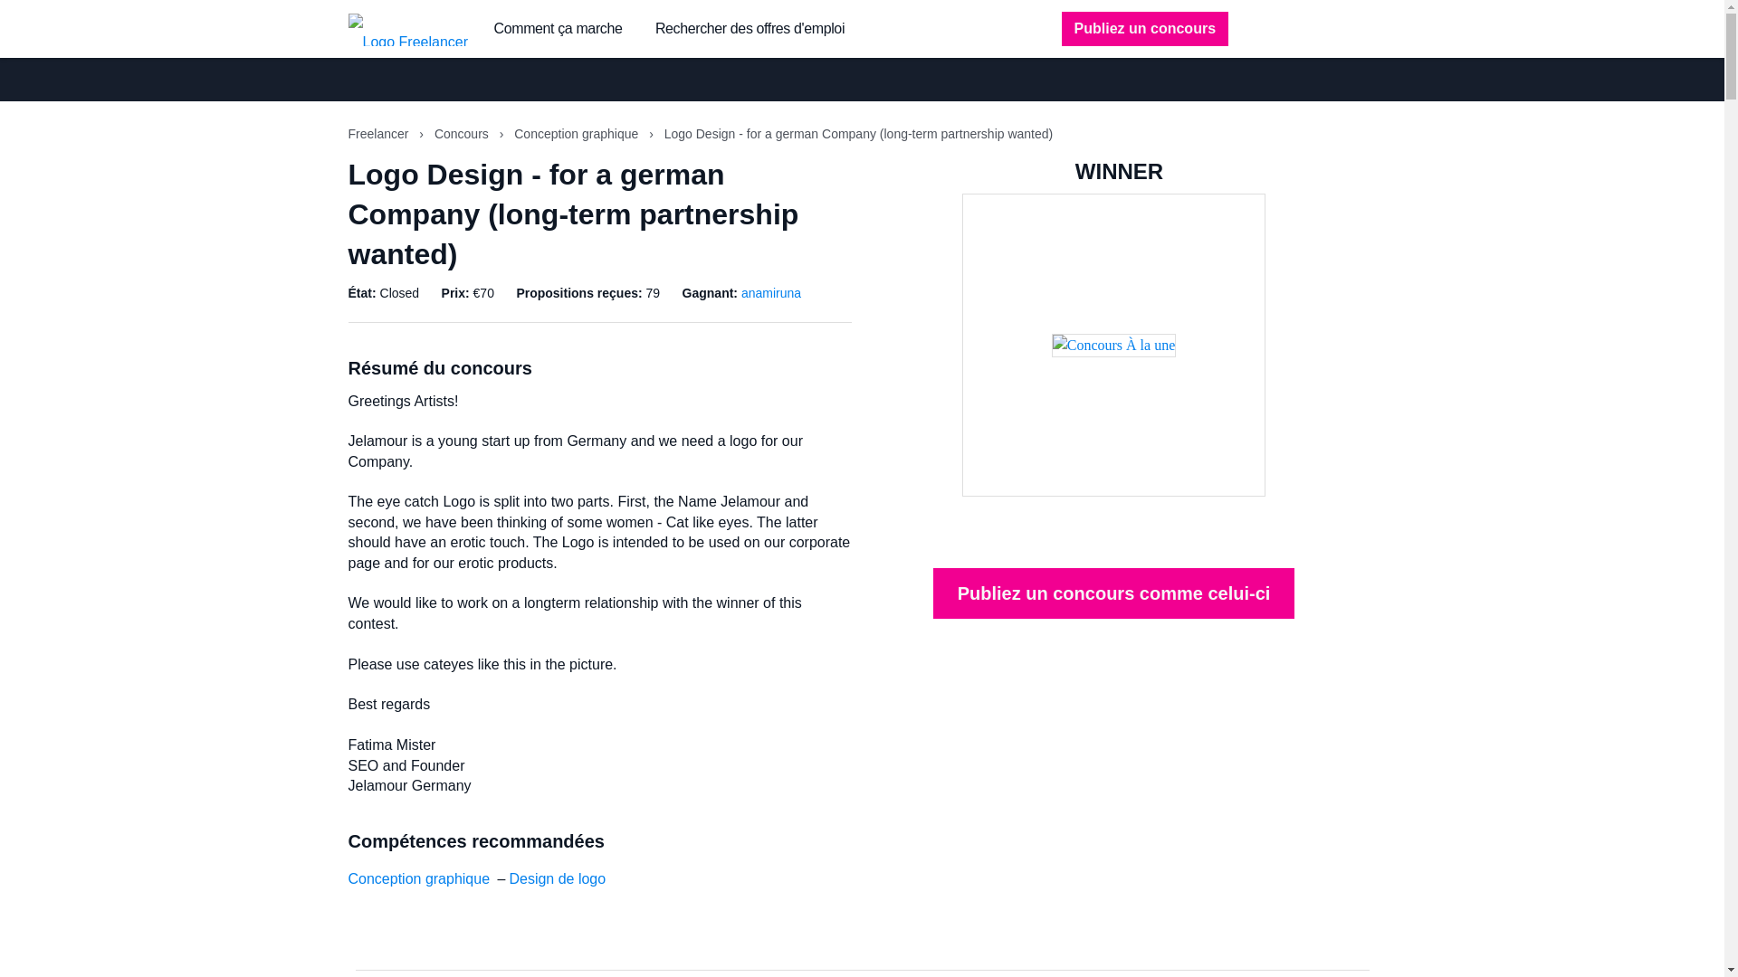 The image size is (1738, 977). What do you see at coordinates (380, 134) in the screenshot?
I see `Freelancer` at bounding box center [380, 134].